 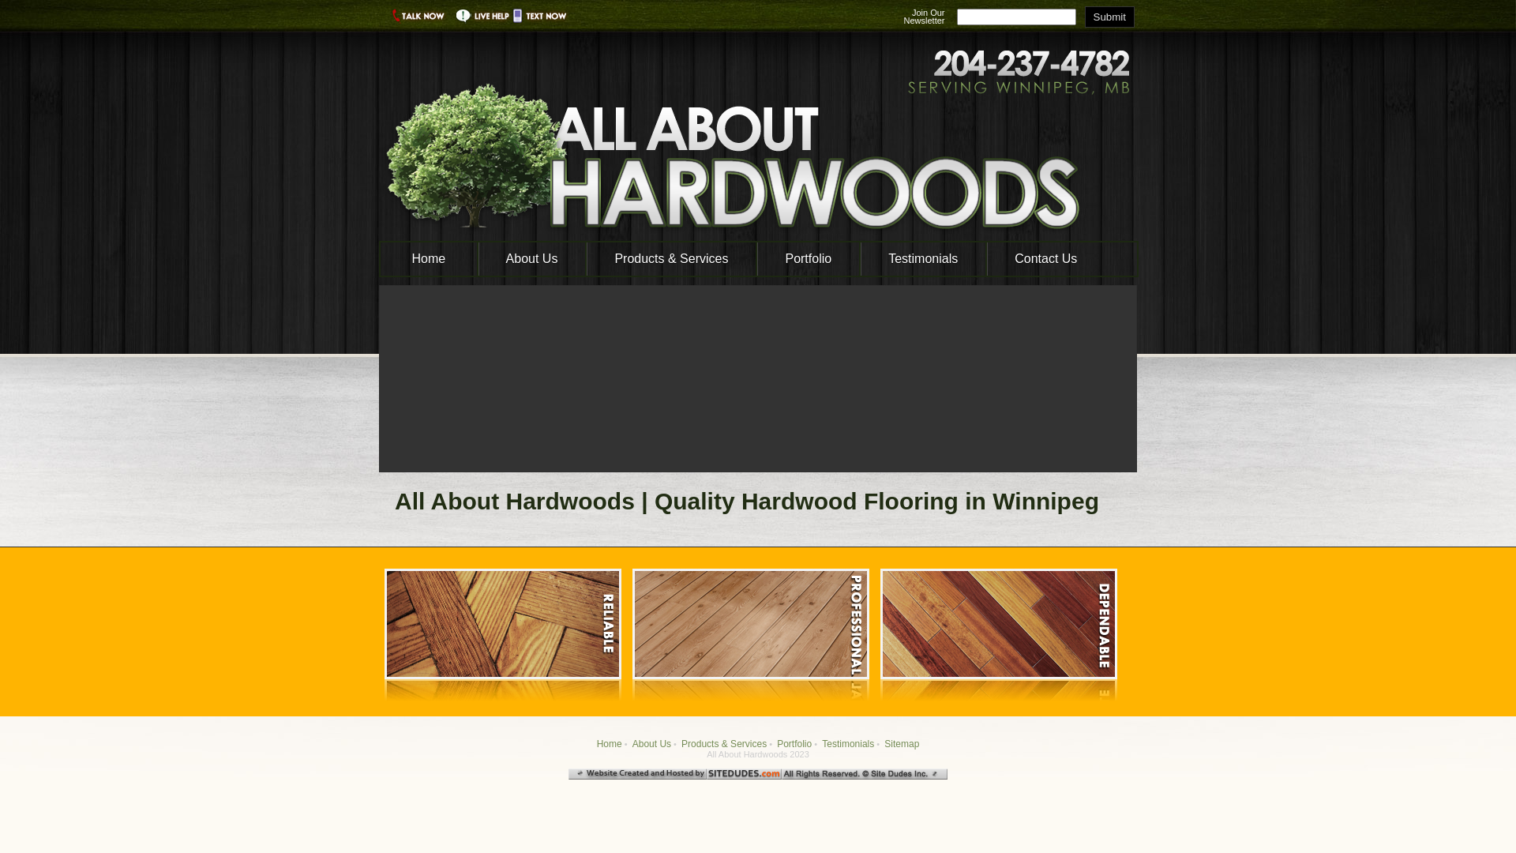 I want to click on Sitemap, so click(x=902, y=744).